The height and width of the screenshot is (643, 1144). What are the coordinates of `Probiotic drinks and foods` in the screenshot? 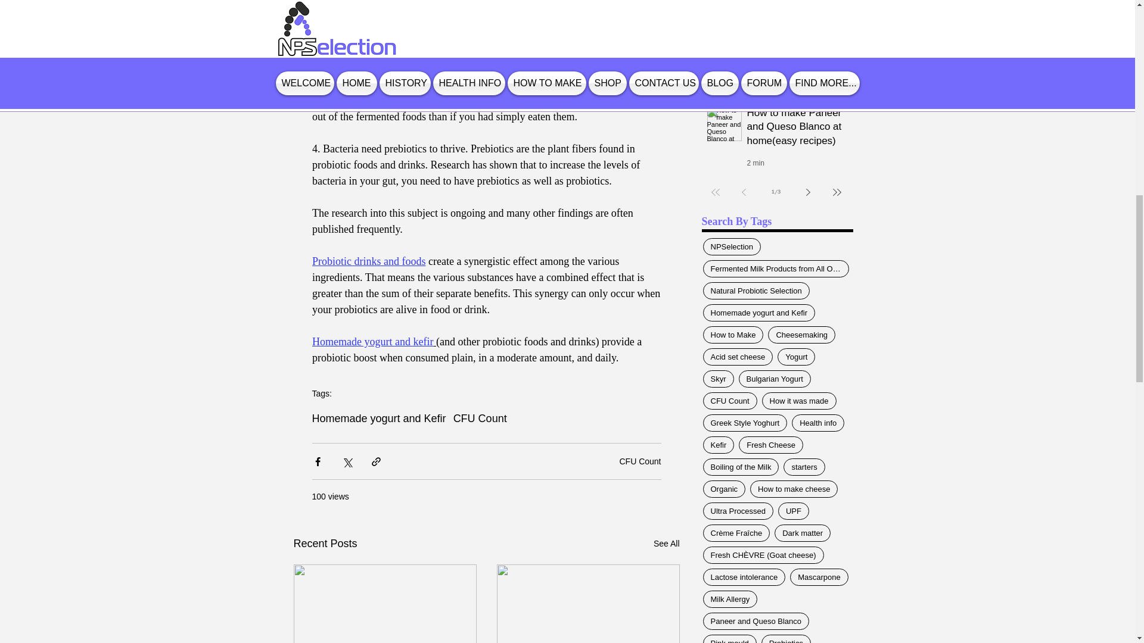 It's located at (369, 261).